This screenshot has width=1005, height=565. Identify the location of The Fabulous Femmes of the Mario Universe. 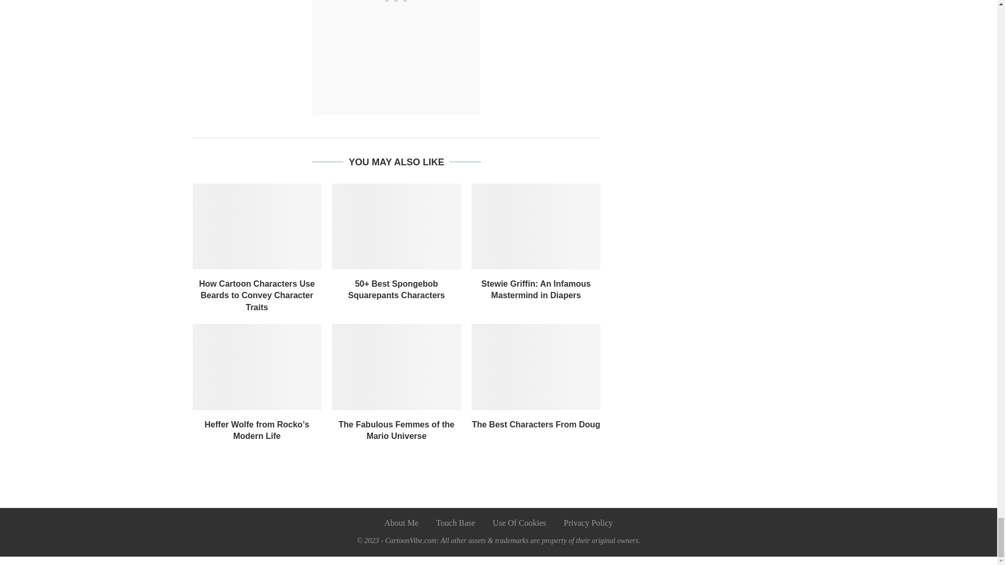
(396, 430).